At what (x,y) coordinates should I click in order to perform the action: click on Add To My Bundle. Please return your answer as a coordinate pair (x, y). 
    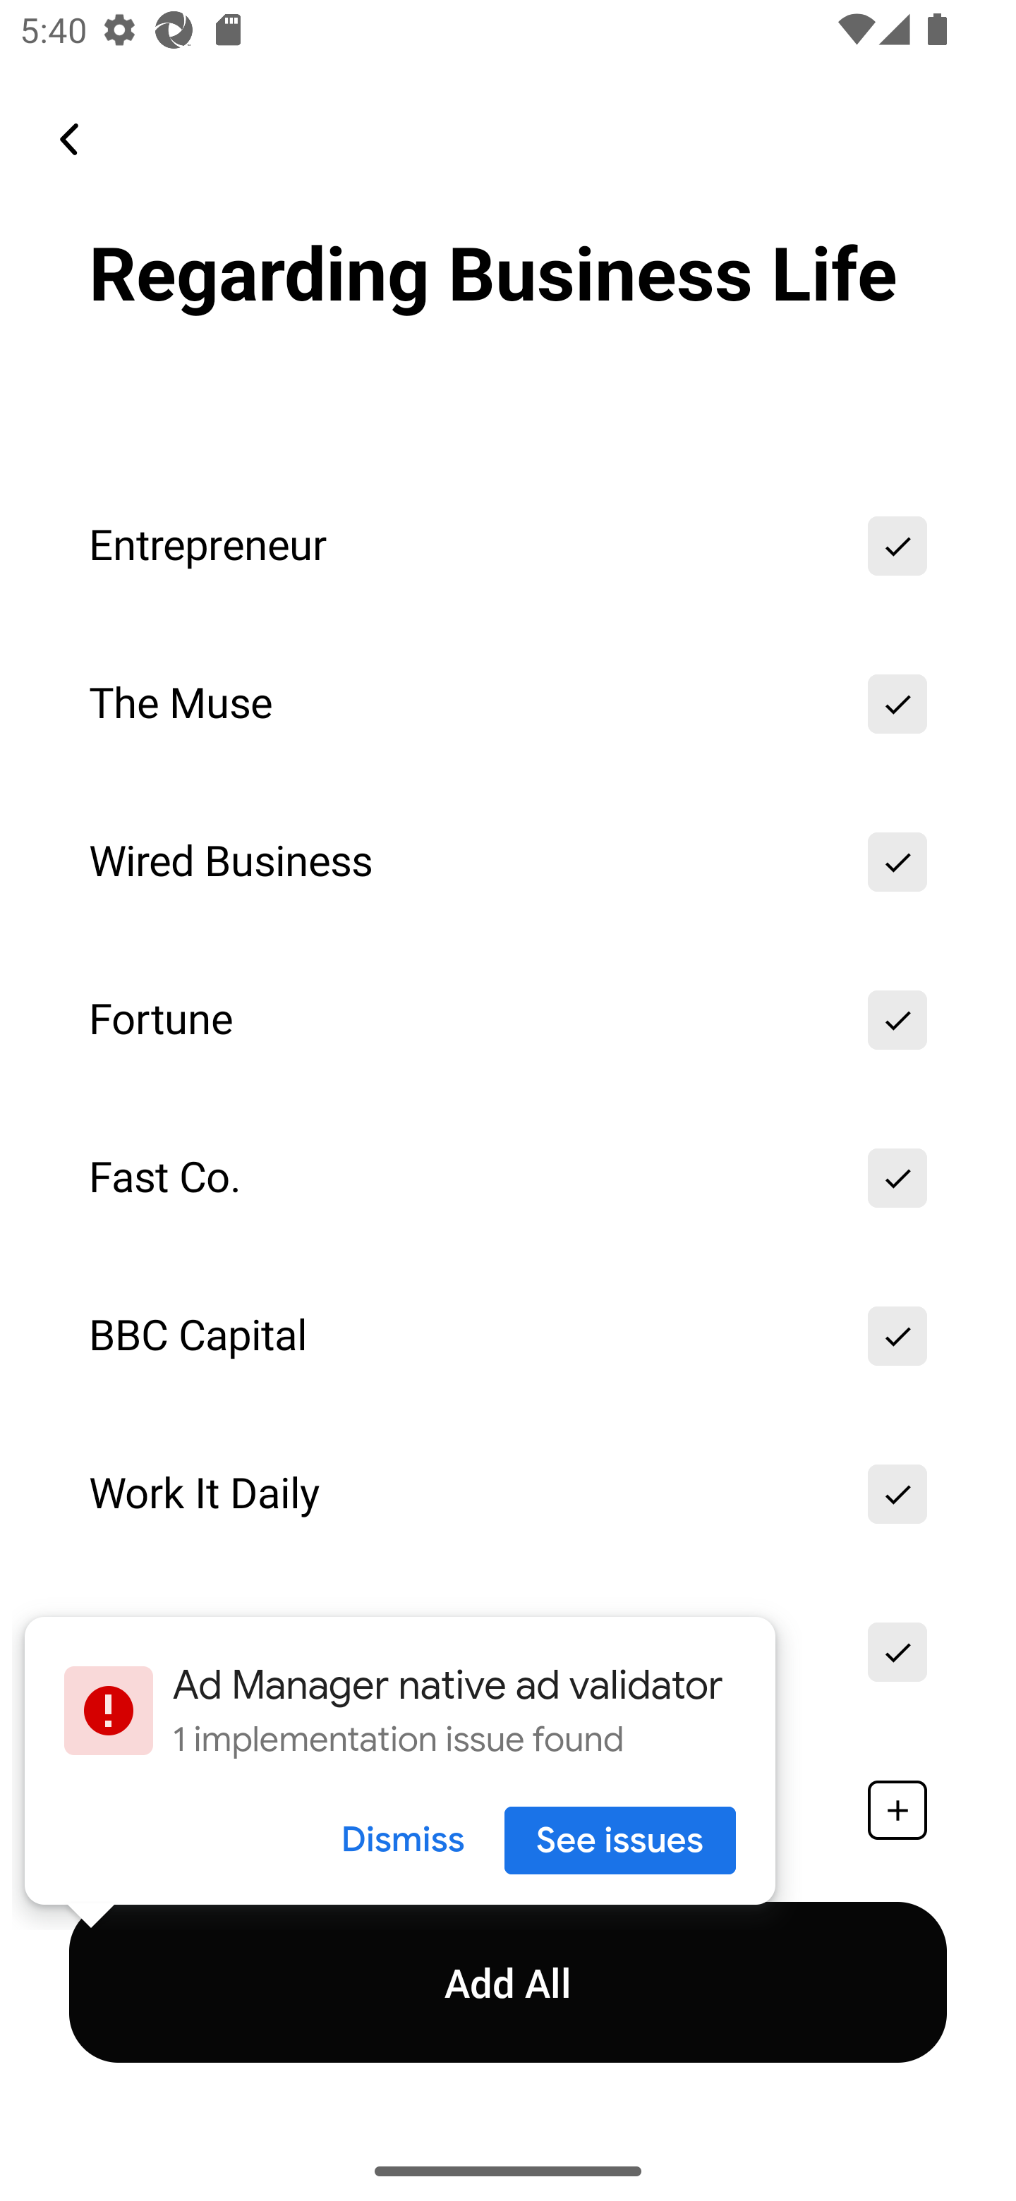
    Looking at the image, I should click on (897, 546).